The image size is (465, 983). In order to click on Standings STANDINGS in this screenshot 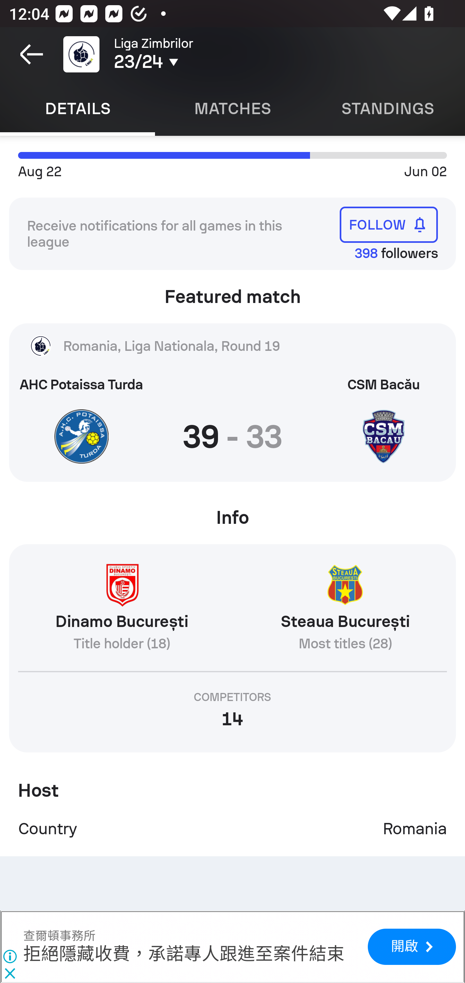, I will do `click(387, 109)`.